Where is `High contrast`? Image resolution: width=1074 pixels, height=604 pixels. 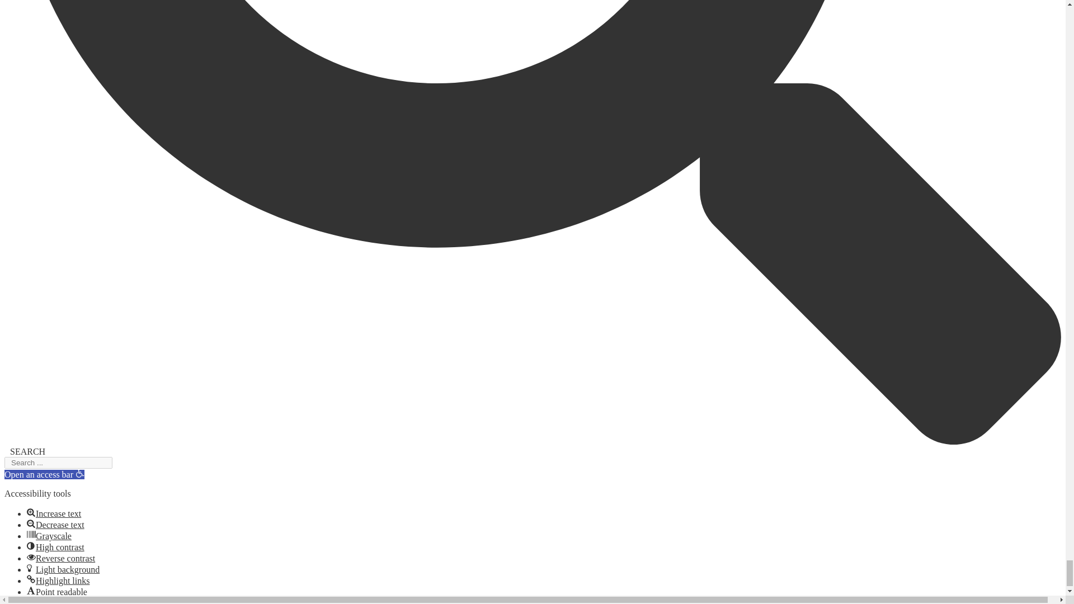
High contrast is located at coordinates (31, 545).